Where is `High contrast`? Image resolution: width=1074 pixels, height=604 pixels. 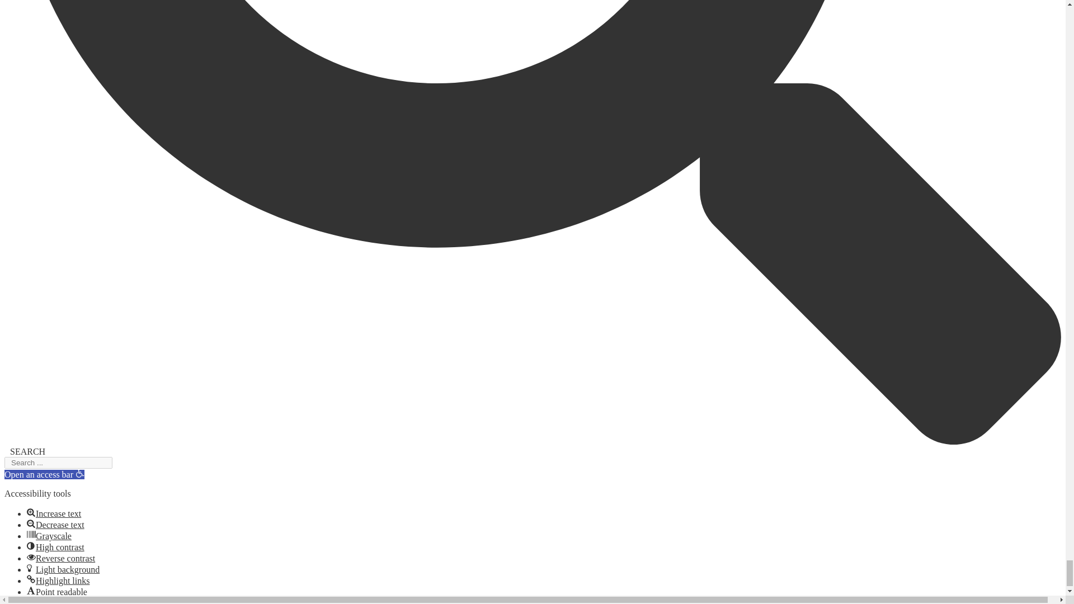
High contrast is located at coordinates (31, 545).